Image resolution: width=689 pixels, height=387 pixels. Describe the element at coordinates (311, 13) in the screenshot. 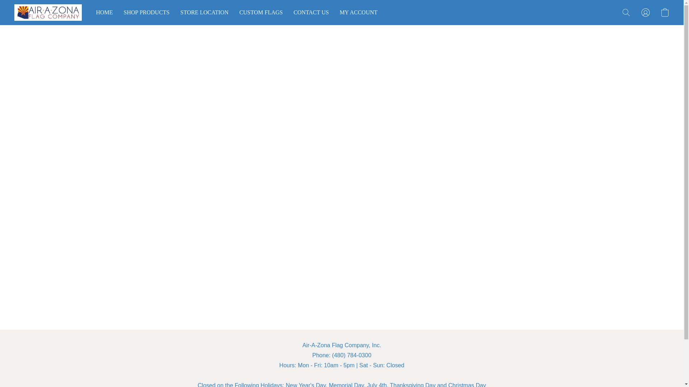

I see `CONTACT US` at that location.